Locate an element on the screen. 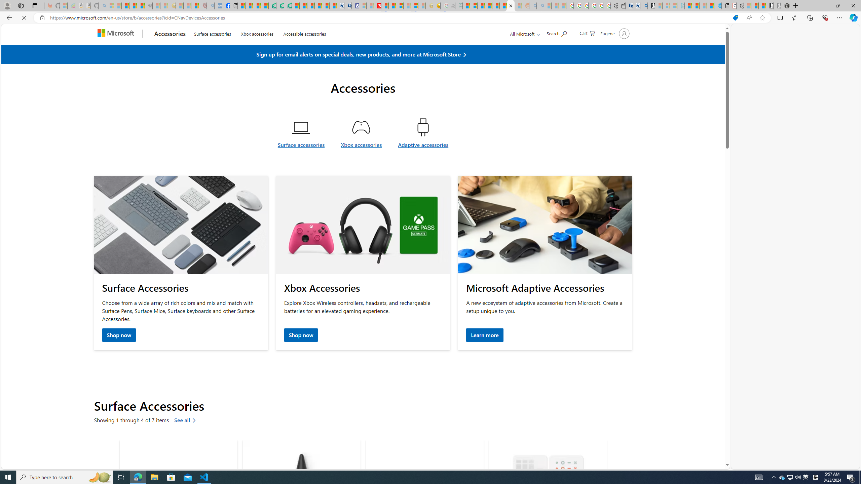  A variety of Surface accessories. is located at coordinates (181, 225).